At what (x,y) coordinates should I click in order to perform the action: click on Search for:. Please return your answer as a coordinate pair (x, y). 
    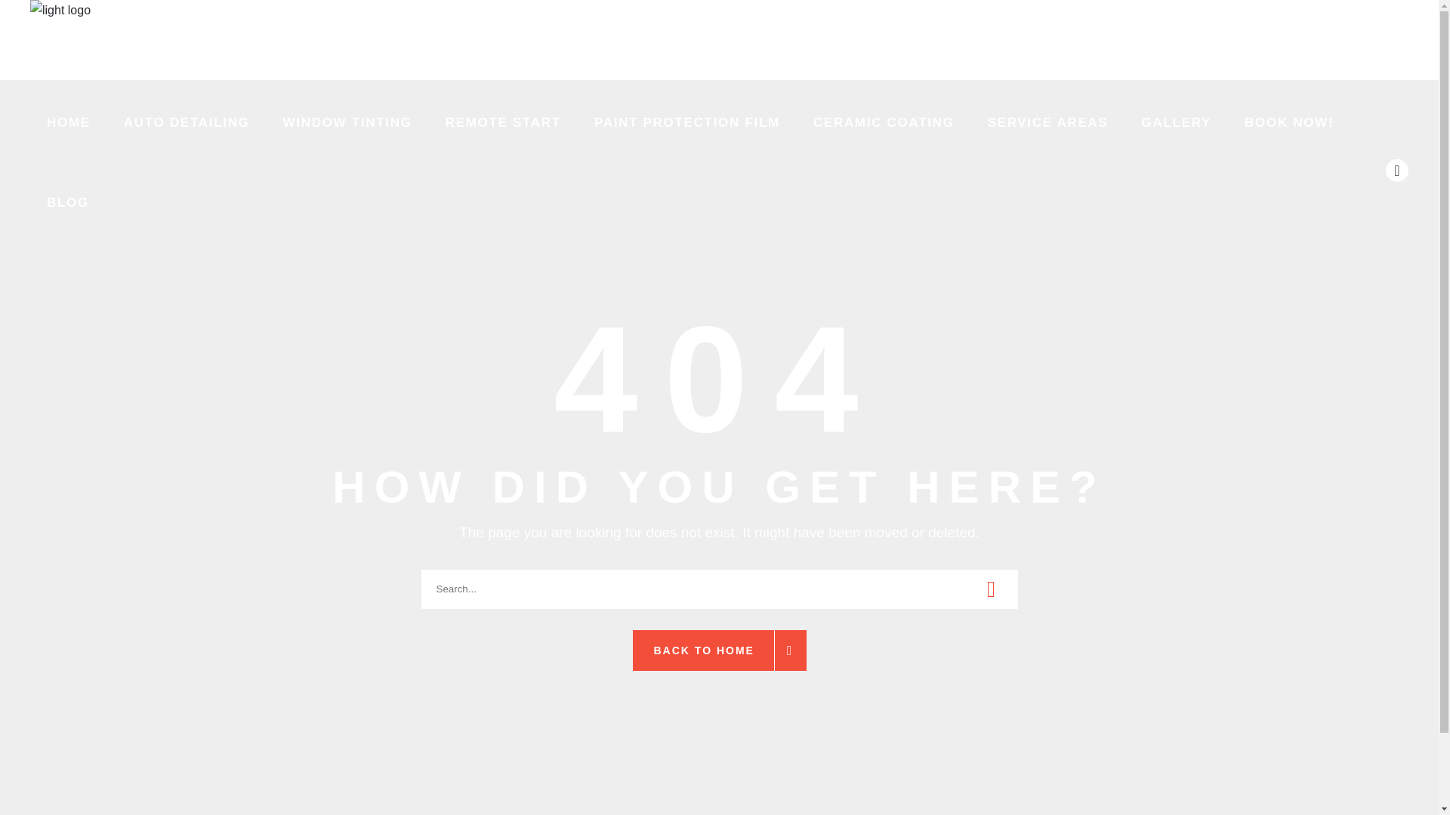
    Looking at the image, I should click on (719, 588).